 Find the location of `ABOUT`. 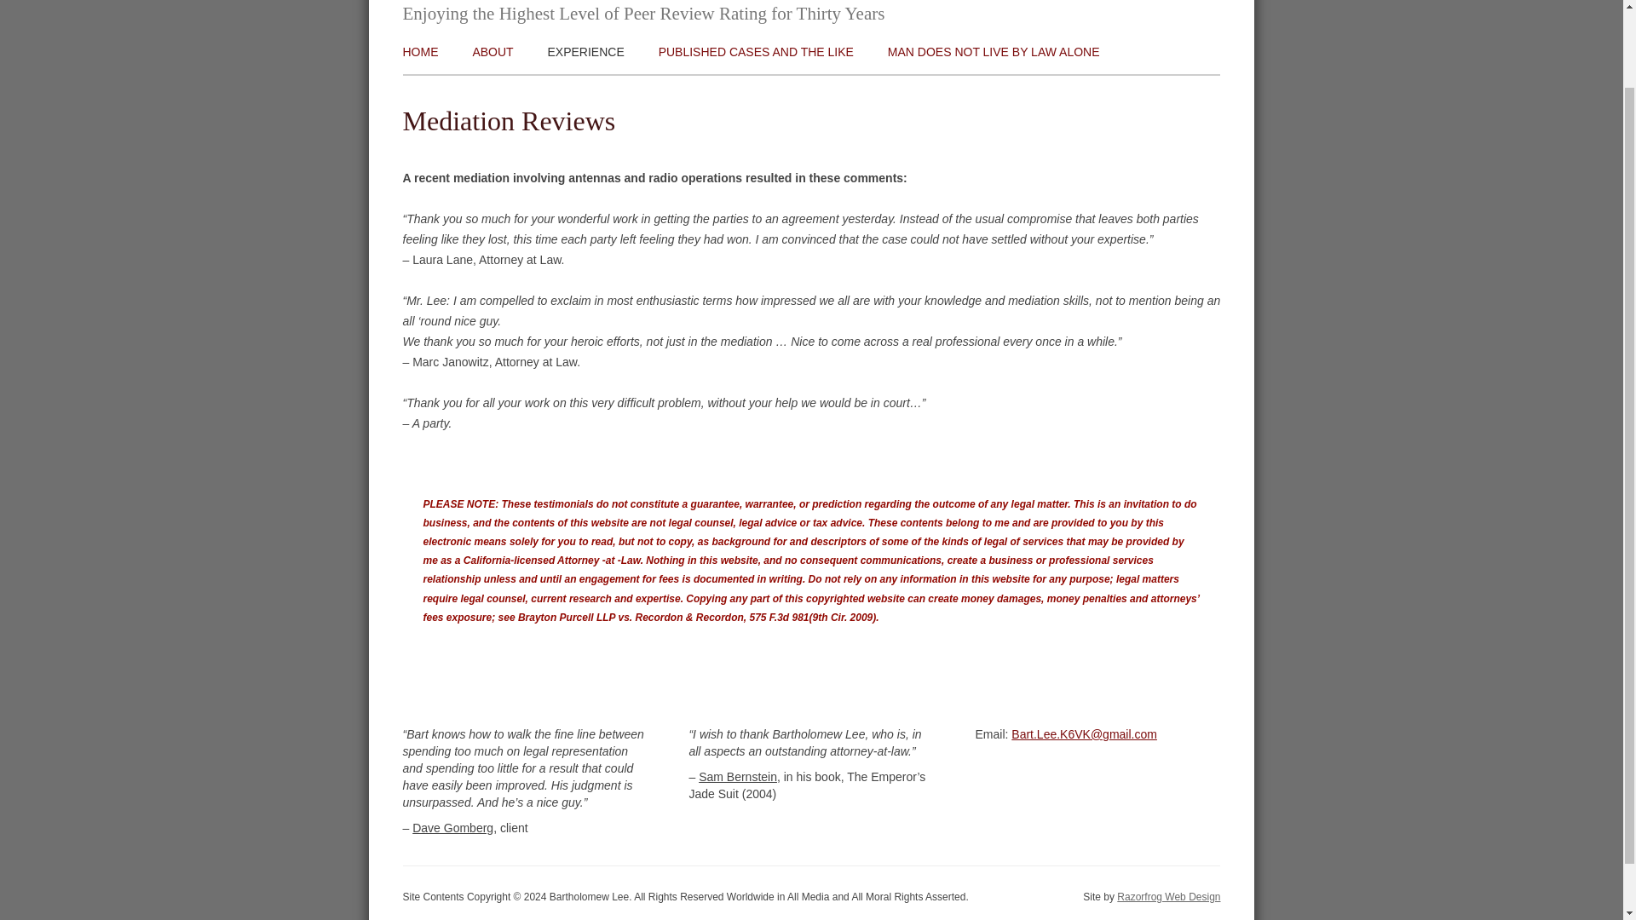

ABOUT is located at coordinates (586, 92).